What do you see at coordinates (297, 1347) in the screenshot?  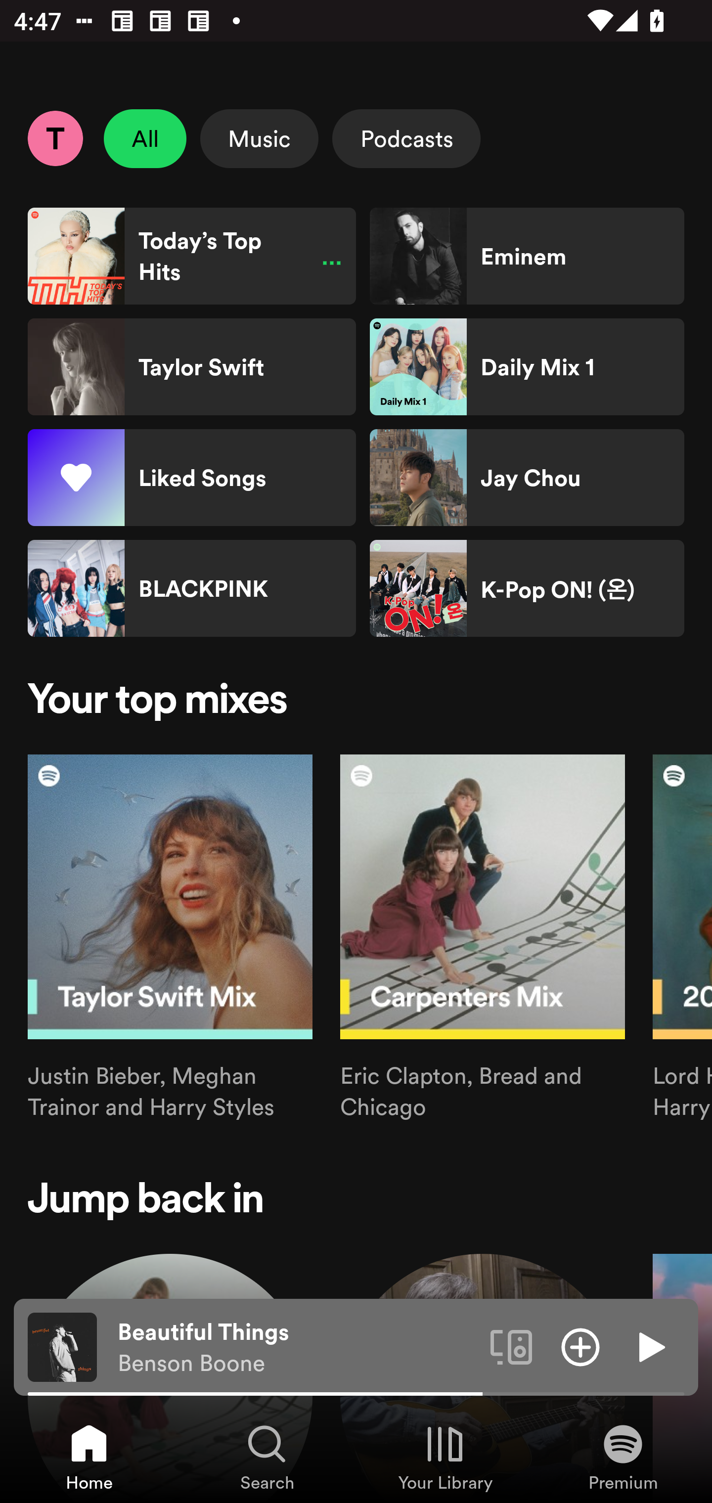 I see `Beautiful Things Benson Boone` at bounding box center [297, 1347].